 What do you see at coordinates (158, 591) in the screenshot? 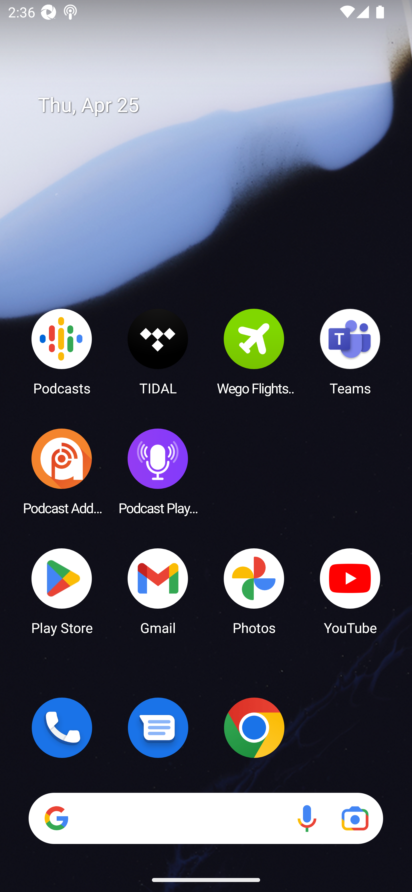
I see `Gmail` at bounding box center [158, 591].